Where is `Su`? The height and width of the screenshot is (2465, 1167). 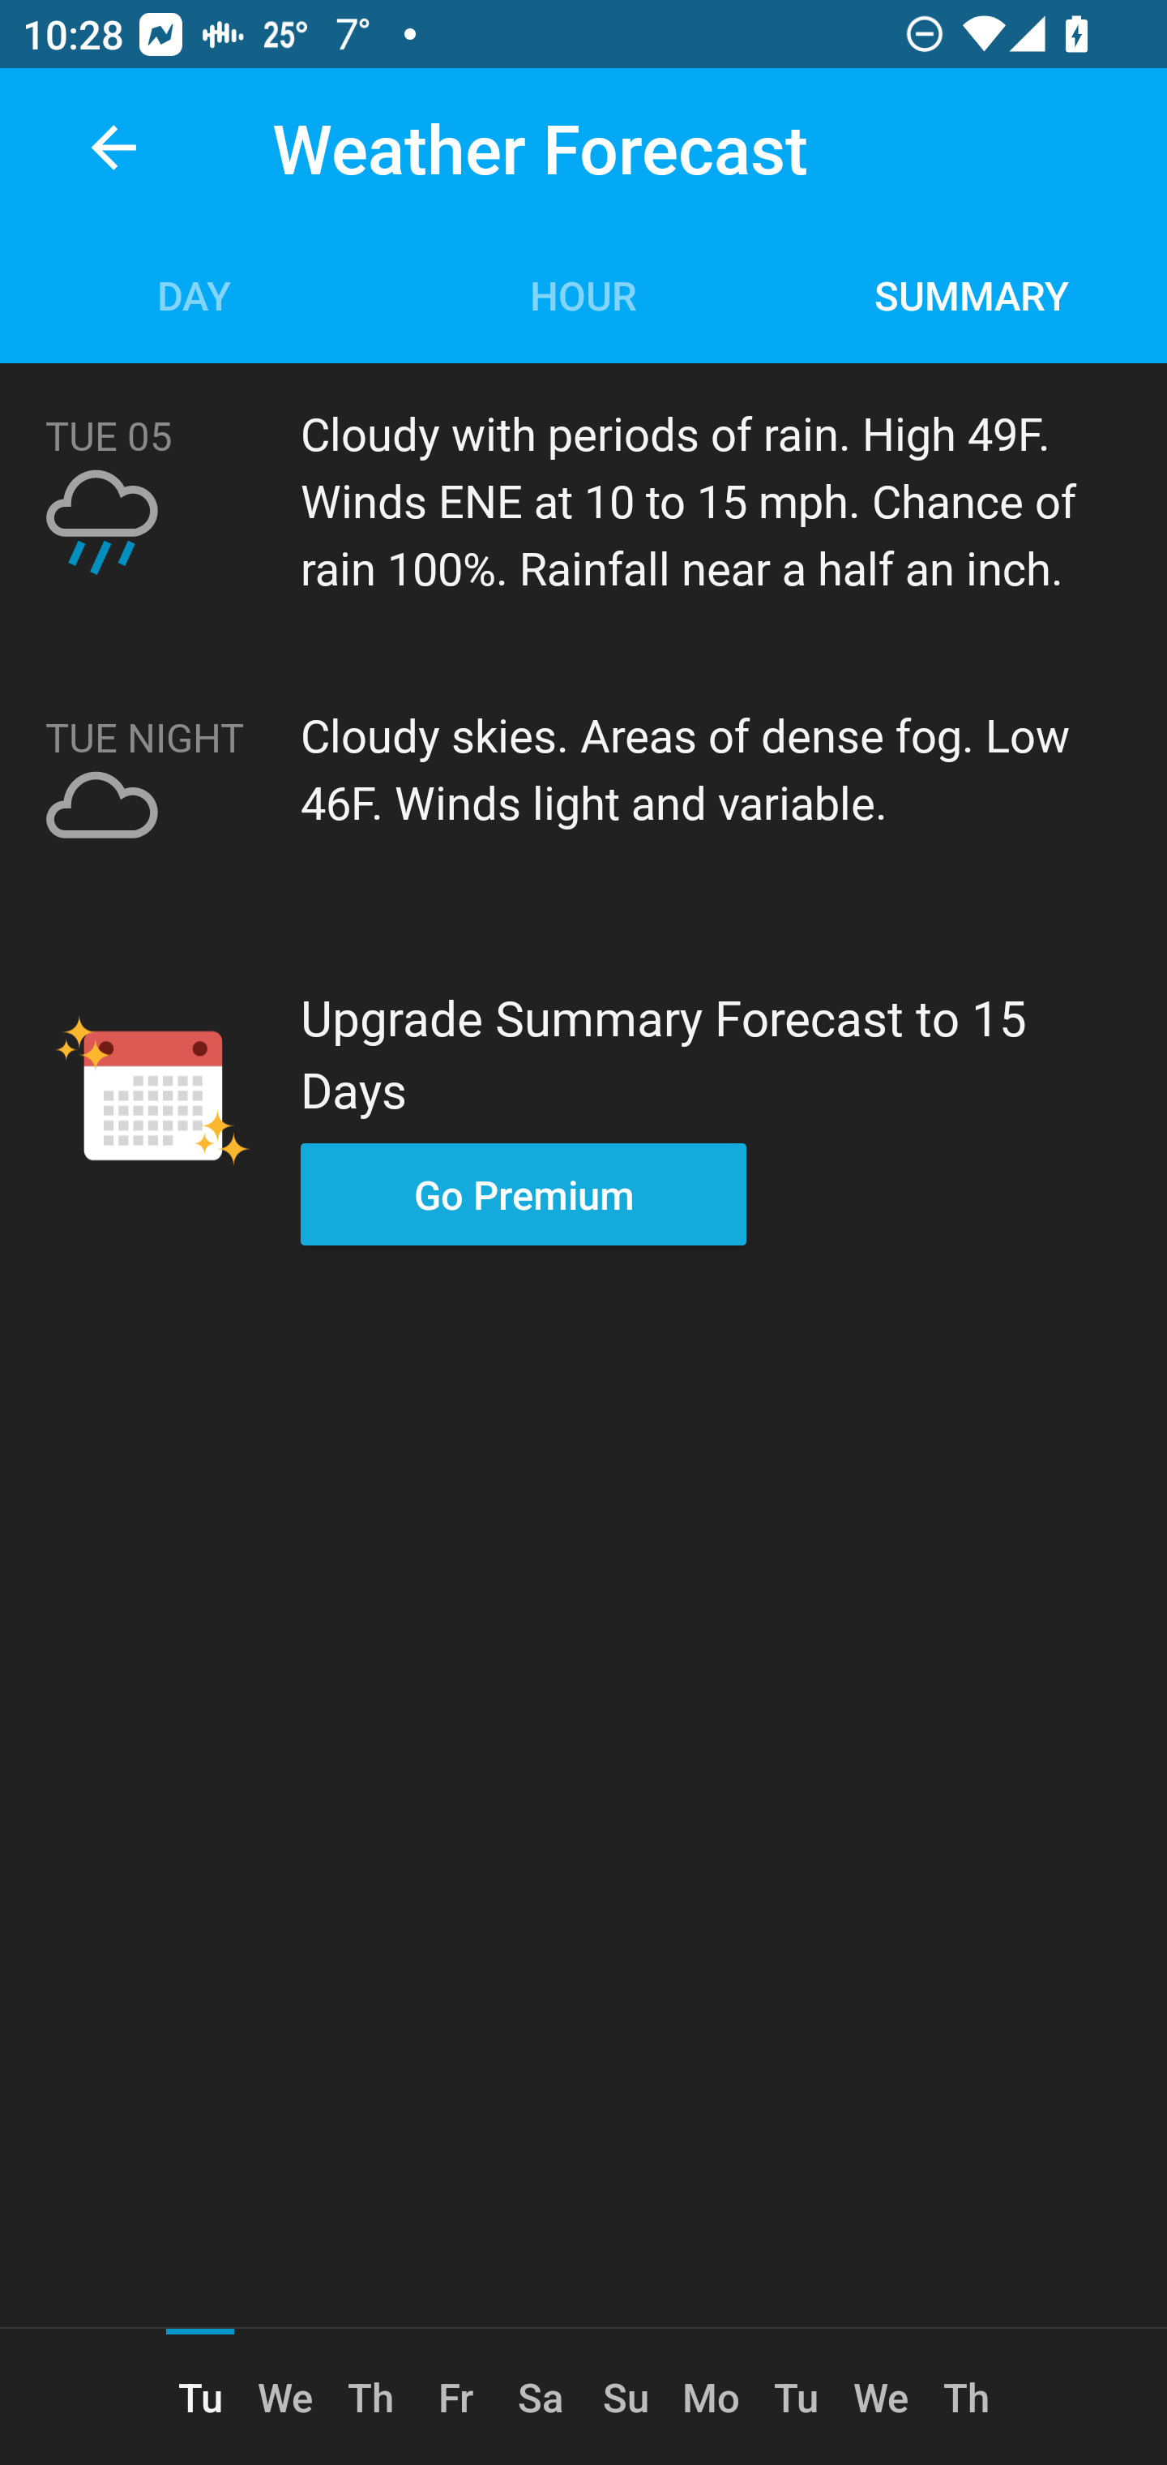
Su is located at coordinates (626, 2397).